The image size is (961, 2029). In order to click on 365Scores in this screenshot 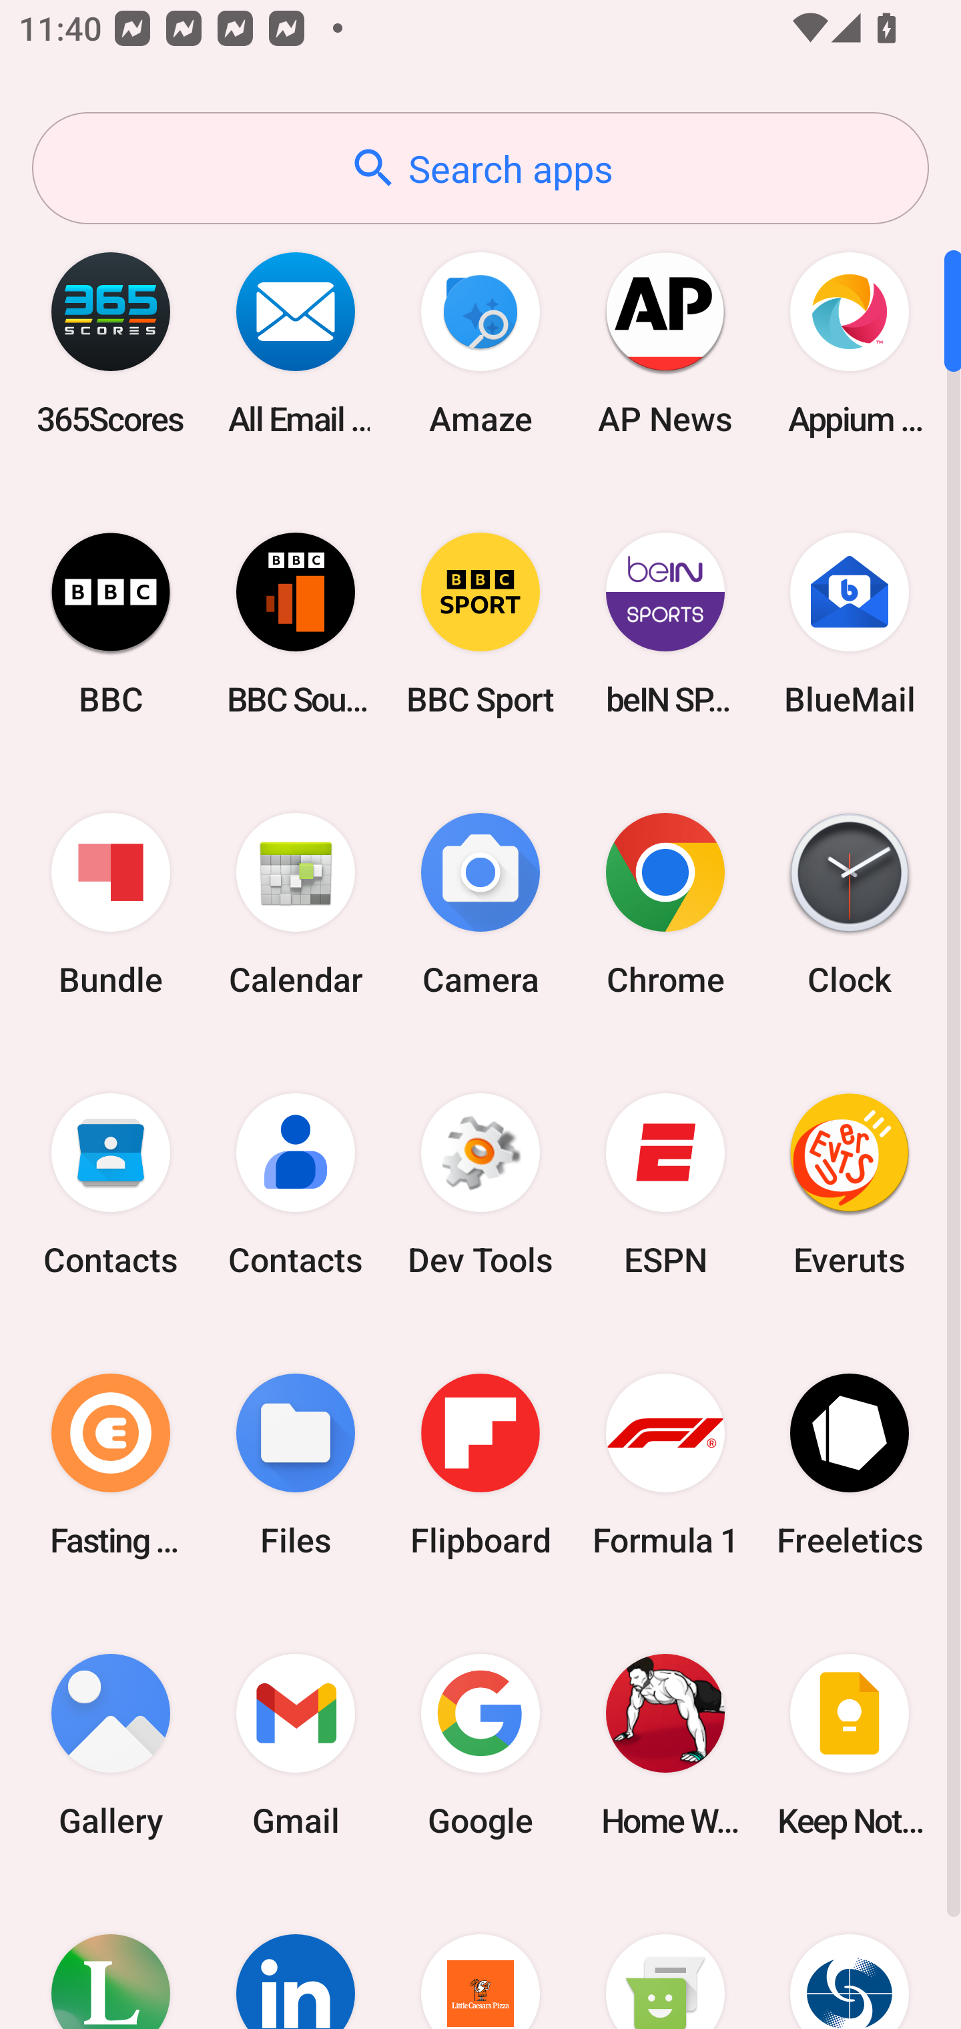, I will do `click(111, 343)`.